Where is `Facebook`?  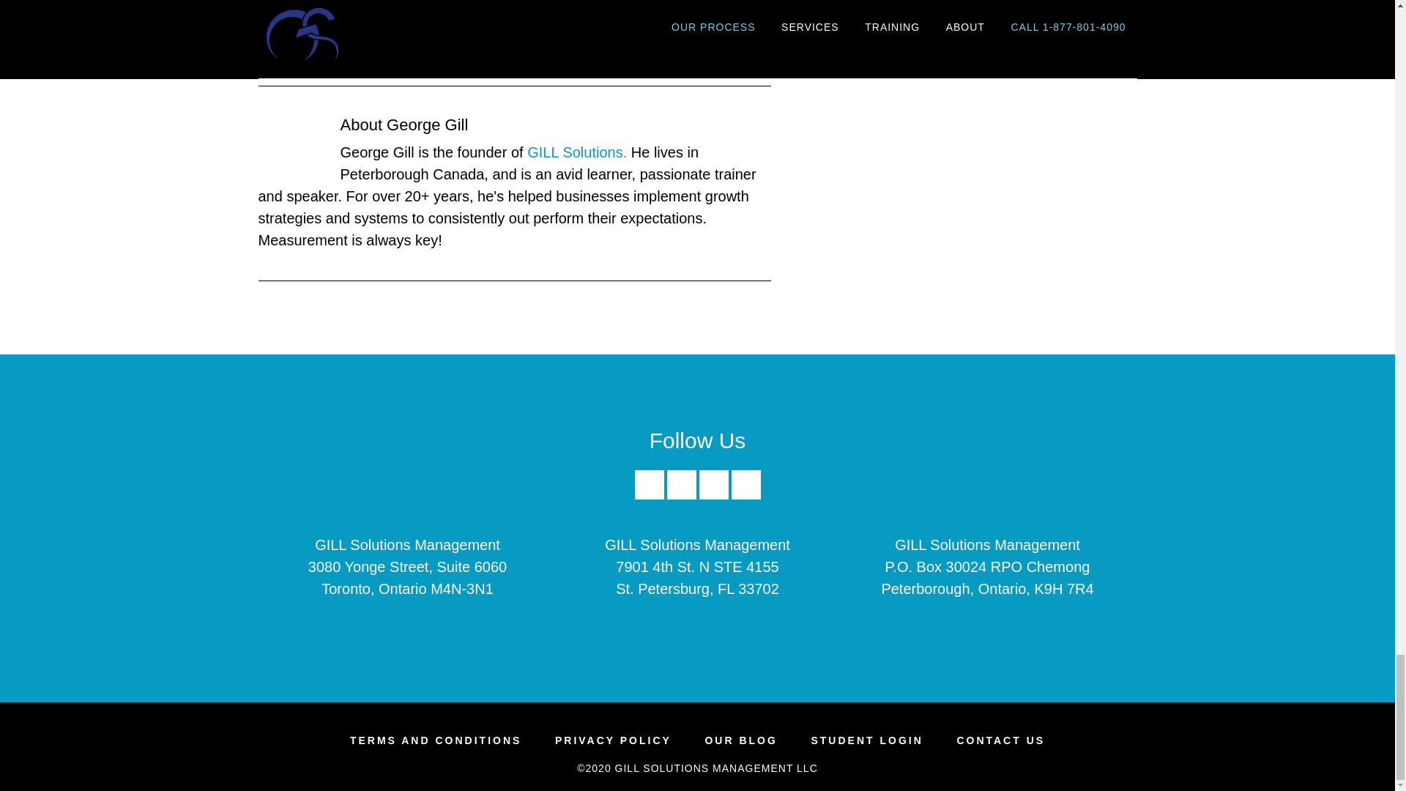 Facebook is located at coordinates (649, 484).